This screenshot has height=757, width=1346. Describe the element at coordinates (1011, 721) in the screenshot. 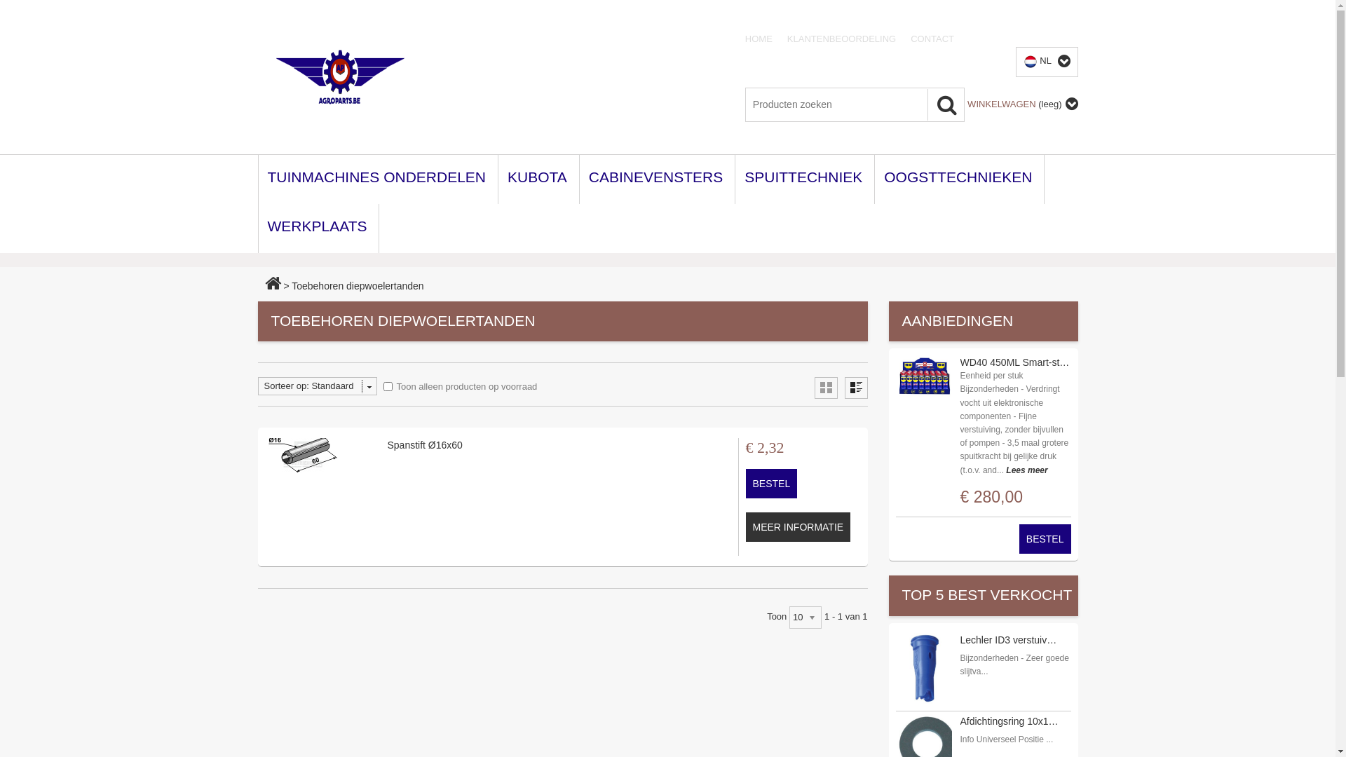

I see `Afdichtingsring 10x19x3.2 Arag 402200040` at that location.